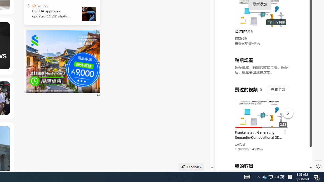  I want to click on Class: qc-adchoices-icon, so click(98, 32).